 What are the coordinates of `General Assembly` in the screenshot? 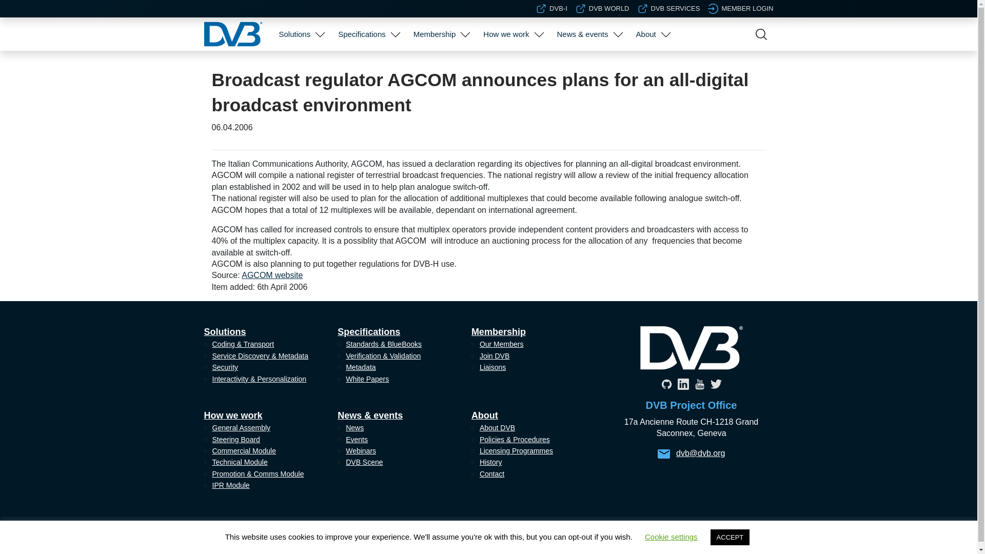 It's located at (511, 65).